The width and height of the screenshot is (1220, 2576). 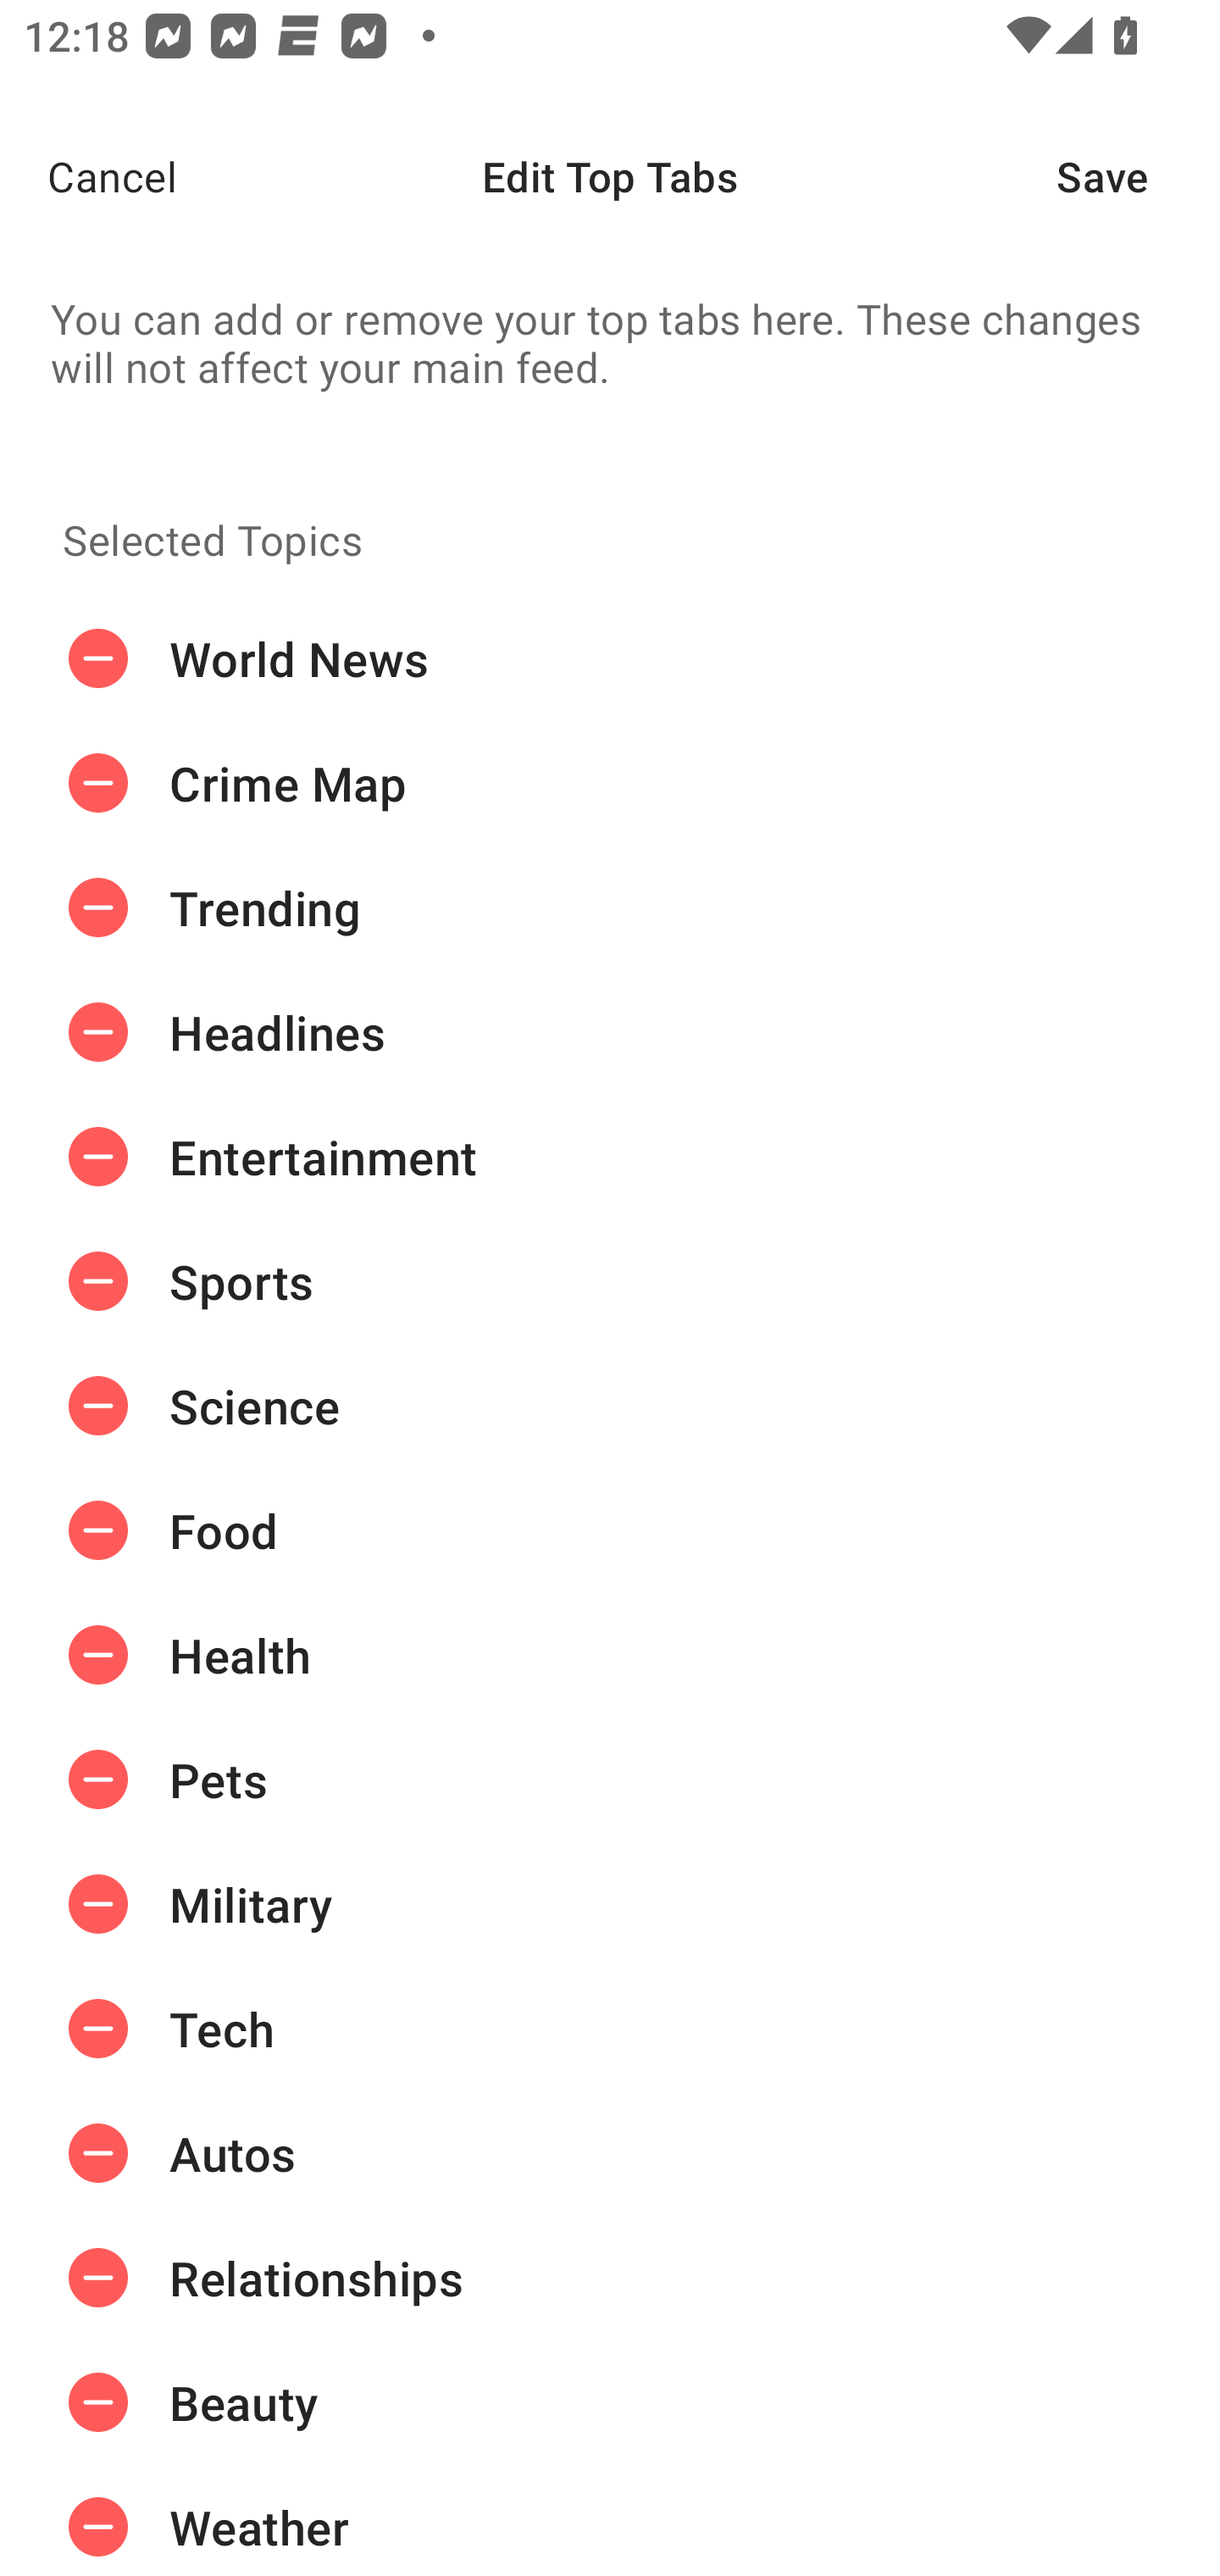 What do you see at coordinates (610, 2403) in the screenshot?
I see `Beauty` at bounding box center [610, 2403].